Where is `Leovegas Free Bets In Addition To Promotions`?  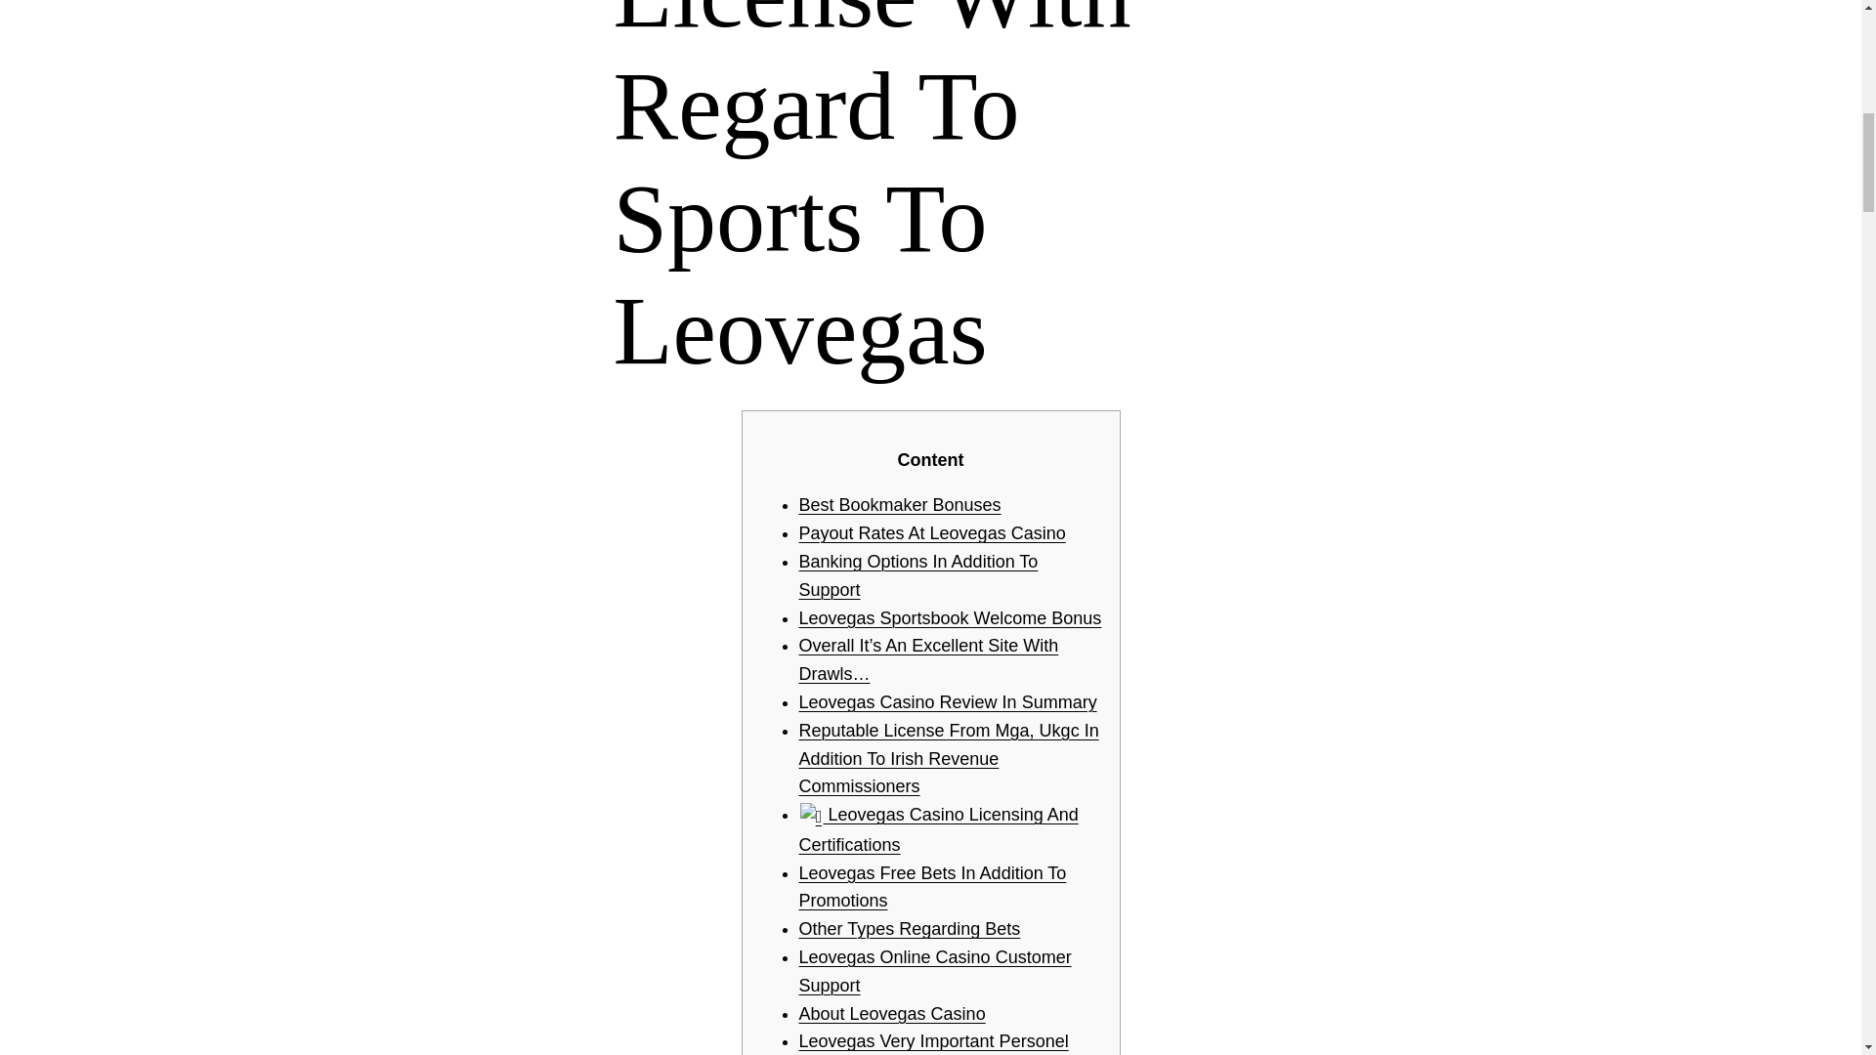
Leovegas Free Bets In Addition To Promotions is located at coordinates (932, 887).